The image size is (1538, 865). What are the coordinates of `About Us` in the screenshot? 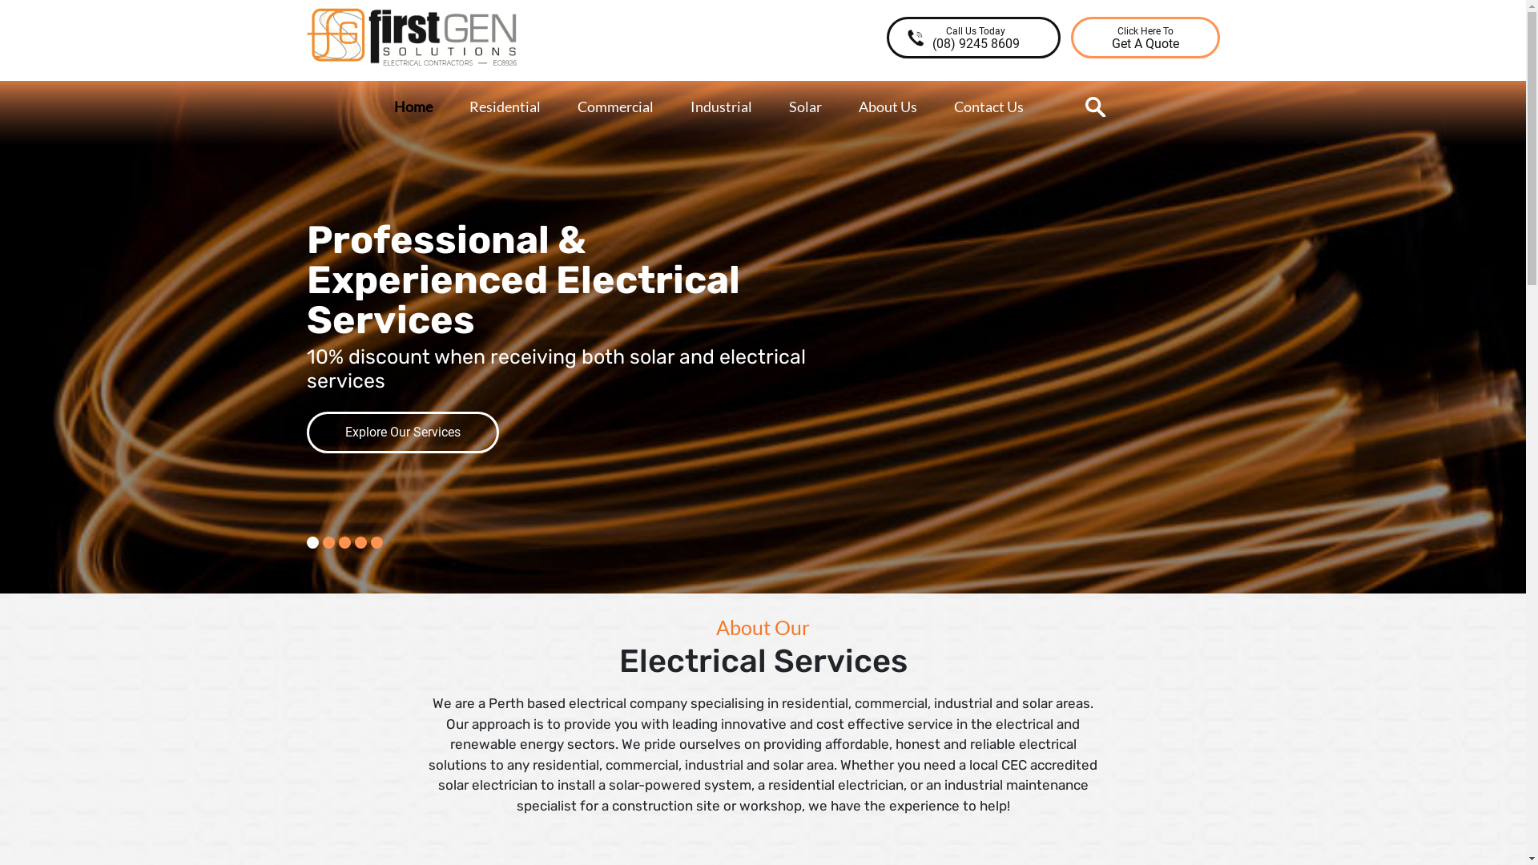 It's located at (888, 107).